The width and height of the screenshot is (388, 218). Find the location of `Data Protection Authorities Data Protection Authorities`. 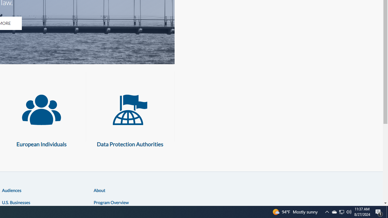

Data Protection Authorities Data Protection Authorities is located at coordinates (130, 118).